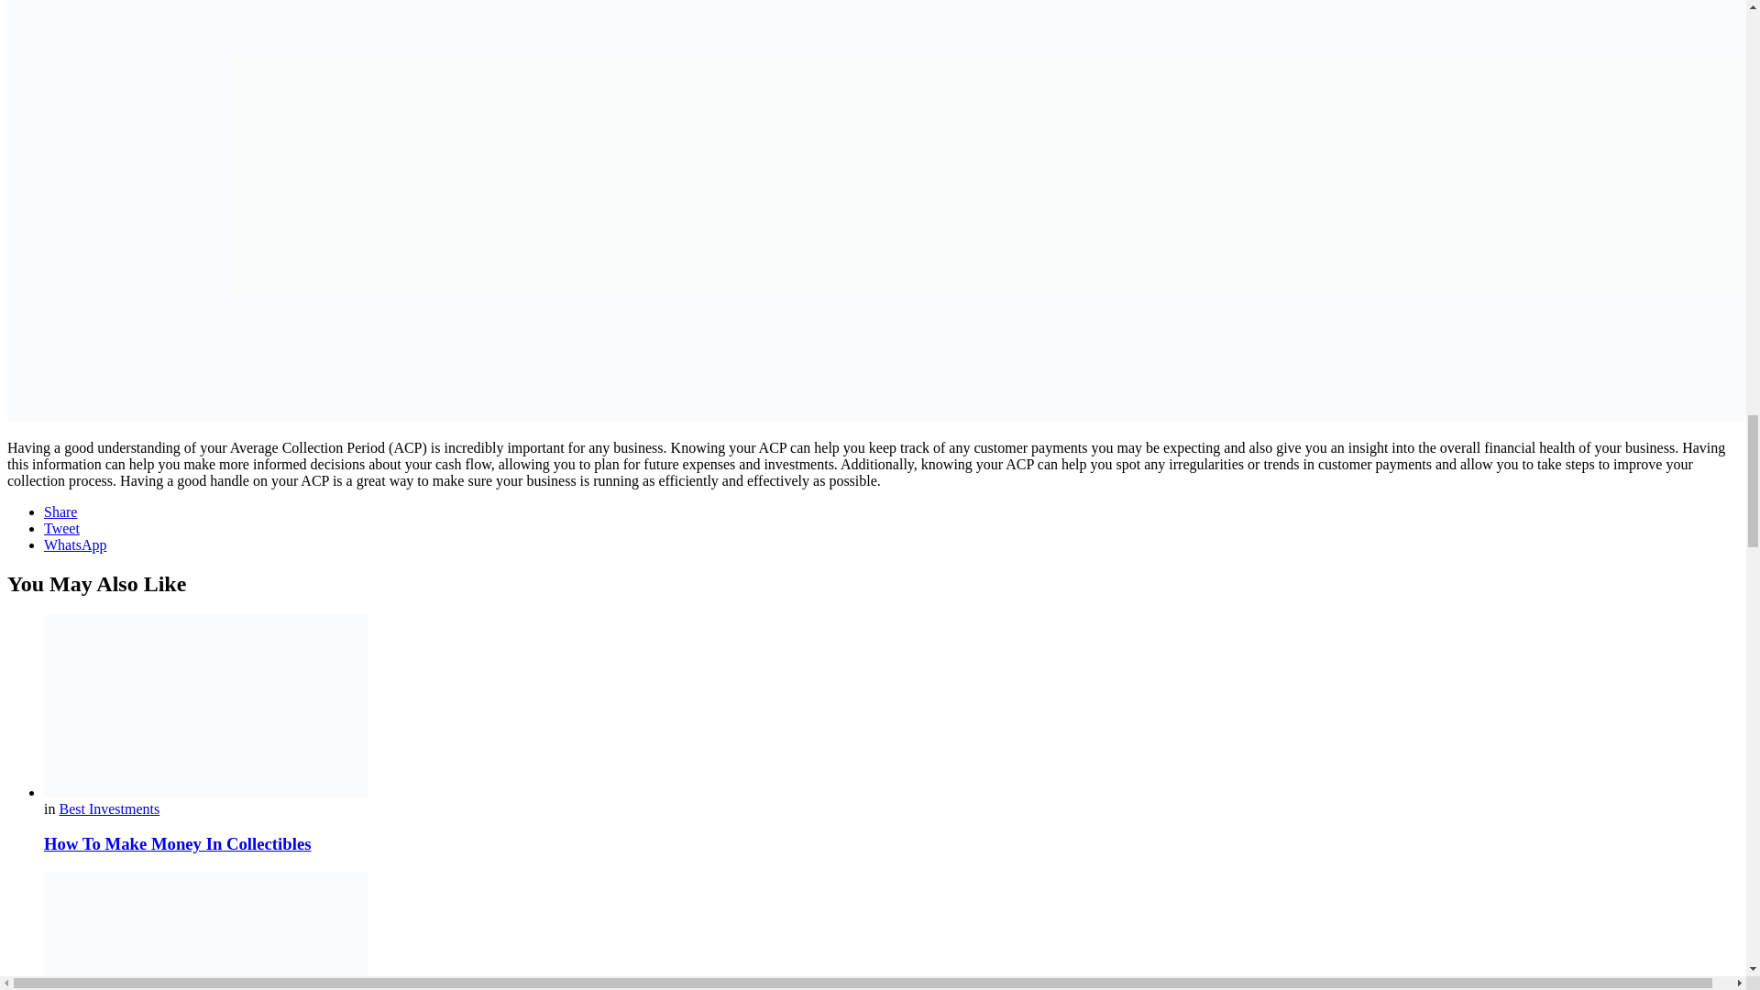  I want to click on Share, so click(60, 511).